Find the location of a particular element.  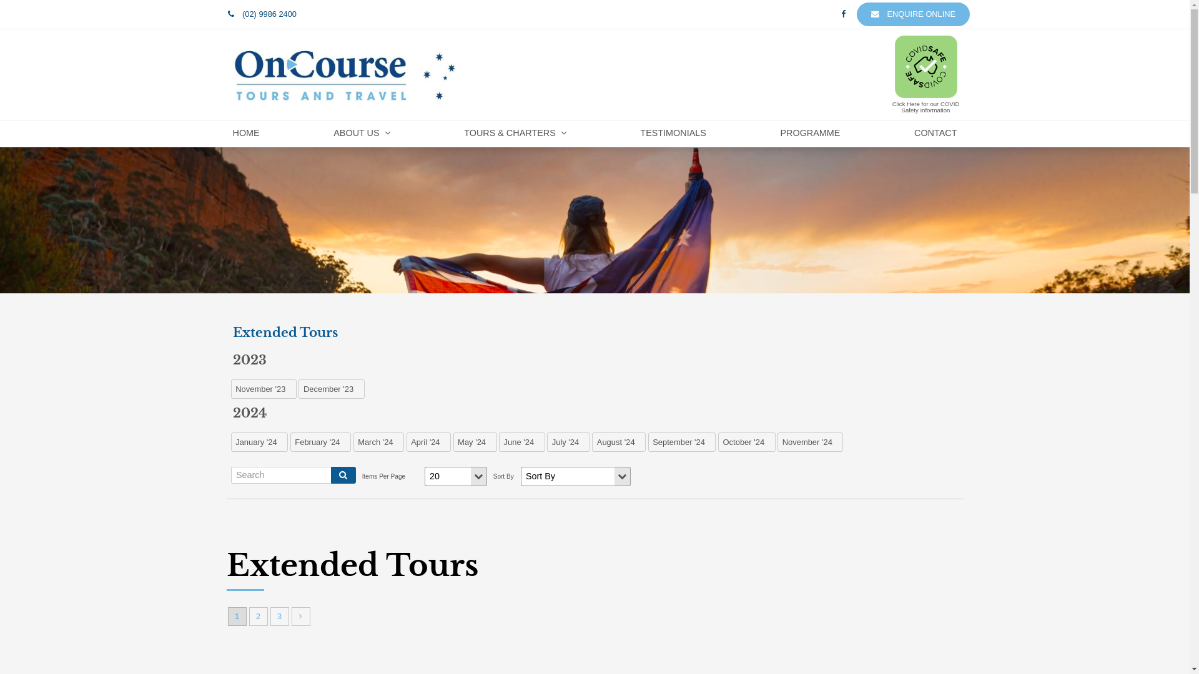

February '24 is located at coordinates (321, 442).